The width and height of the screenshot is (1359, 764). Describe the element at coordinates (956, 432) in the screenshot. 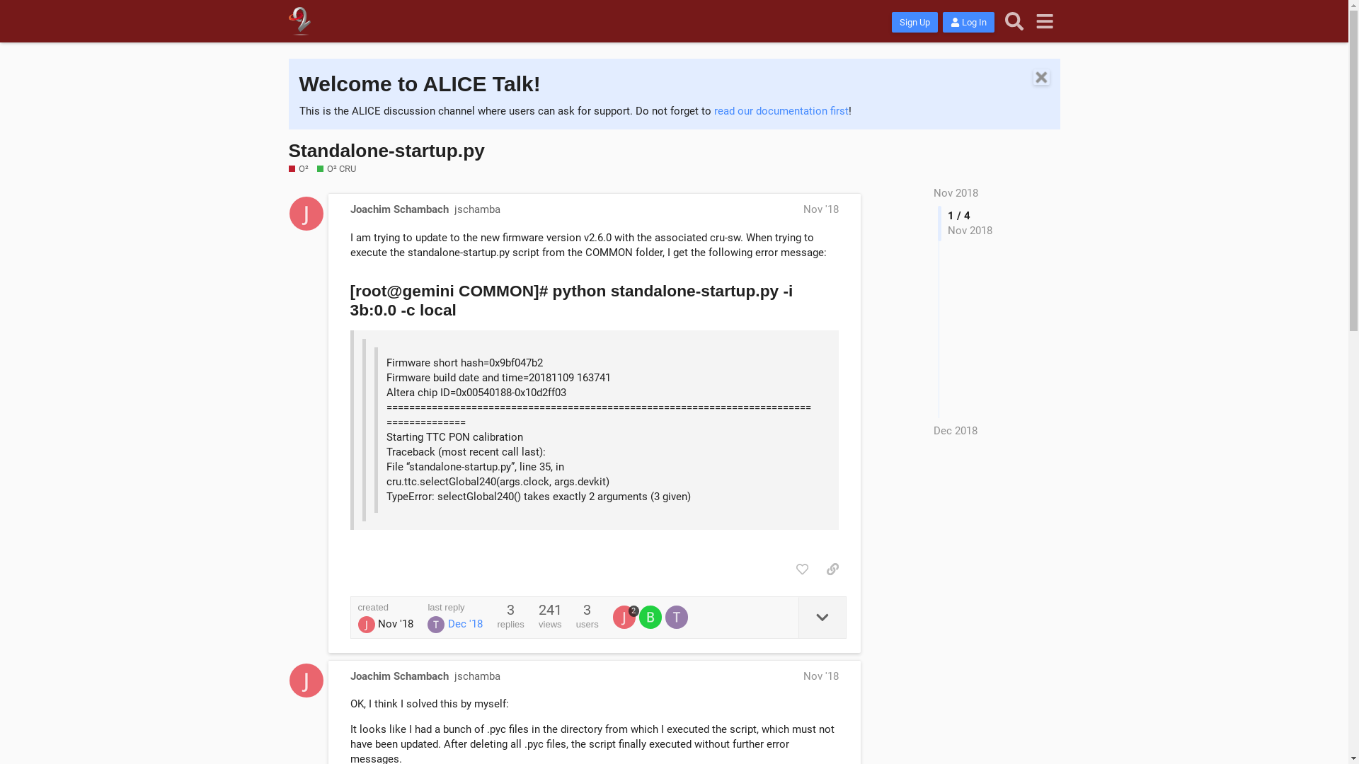

I see `Dec 2018` at that location.